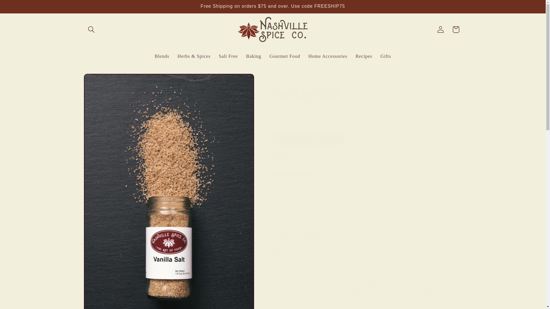  I want to click on Log in, so click(441, 29).